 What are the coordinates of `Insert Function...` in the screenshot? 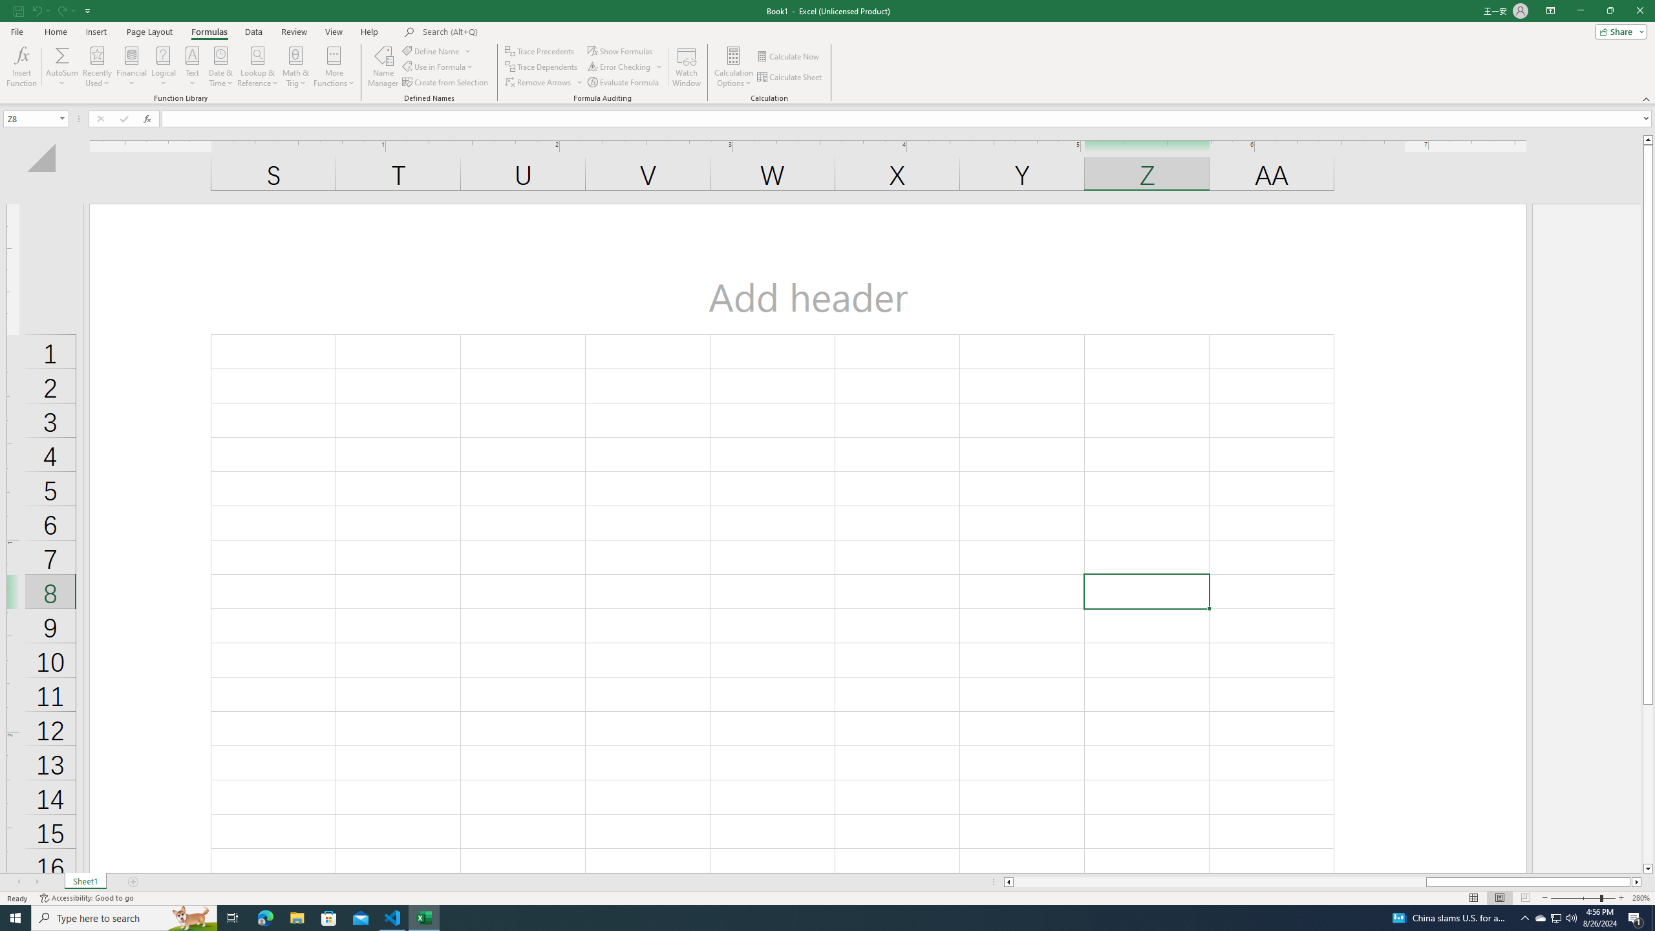 It's located at (21, 67).